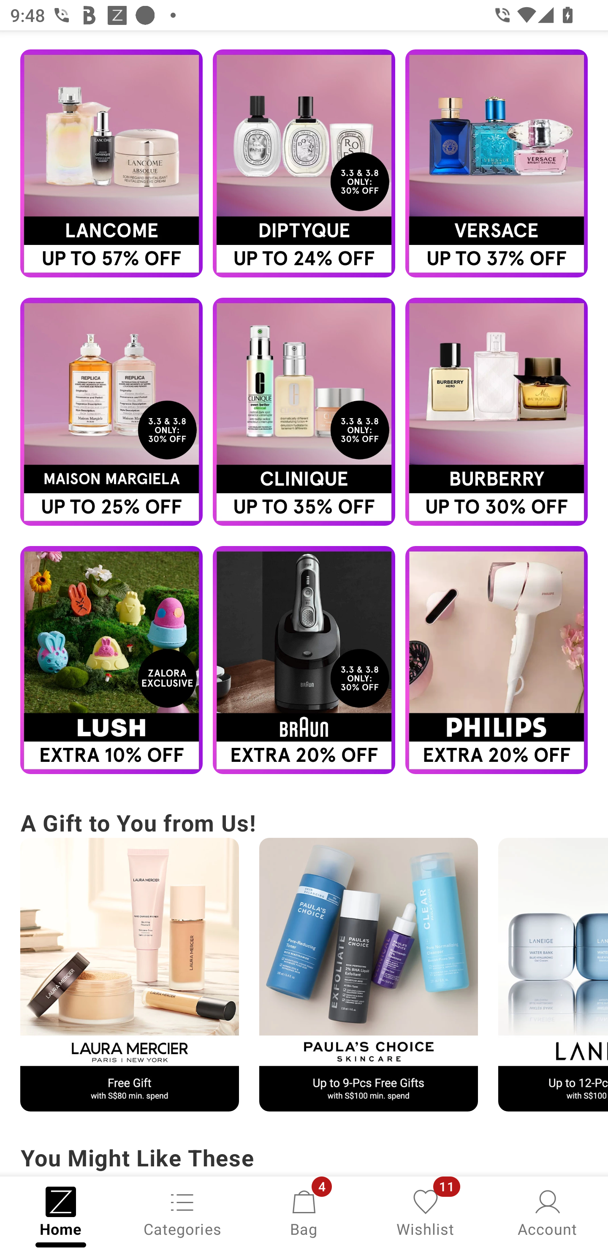 This screenshot has height=1250, width=608. I want to click on Campaign banner, so click(497, 660).